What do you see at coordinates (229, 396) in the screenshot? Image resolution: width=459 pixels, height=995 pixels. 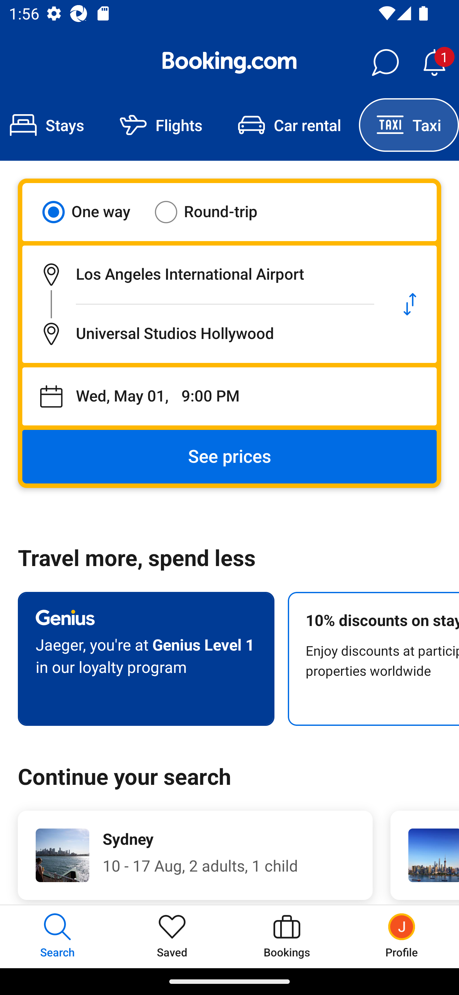 I see `Pick-up date: Wed, May 01 9:00 PM` at bounding box center [229, 396].